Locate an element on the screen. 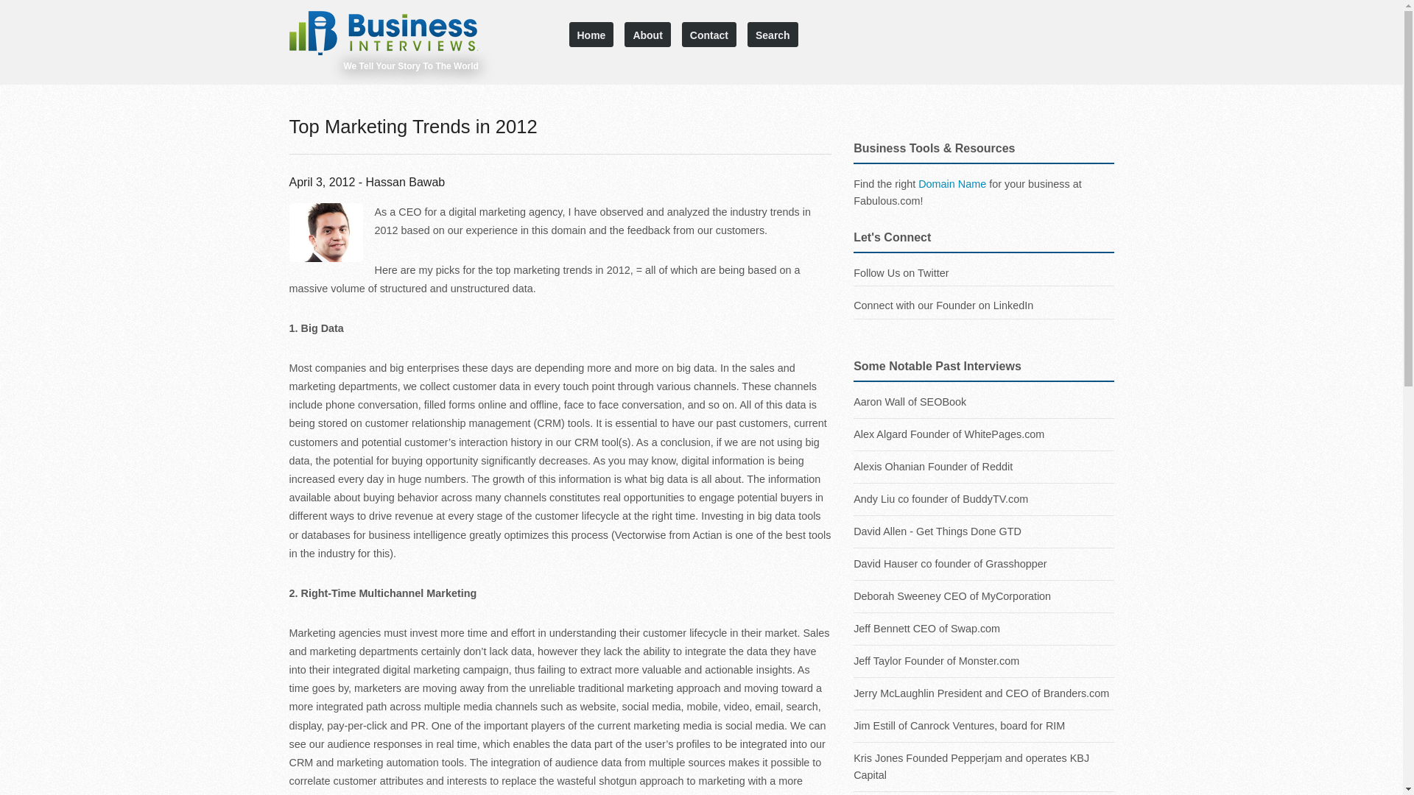 The image size is (1414, 795). David Hauser co founder of Grasshopper is located at coordinates (984, 564).